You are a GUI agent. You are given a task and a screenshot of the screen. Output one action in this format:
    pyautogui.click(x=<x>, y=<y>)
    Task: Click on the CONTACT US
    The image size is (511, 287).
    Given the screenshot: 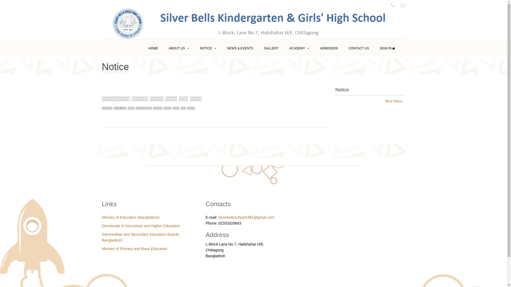 What is the action you would take?
    pyautogui.click(x=359, y=48)
    